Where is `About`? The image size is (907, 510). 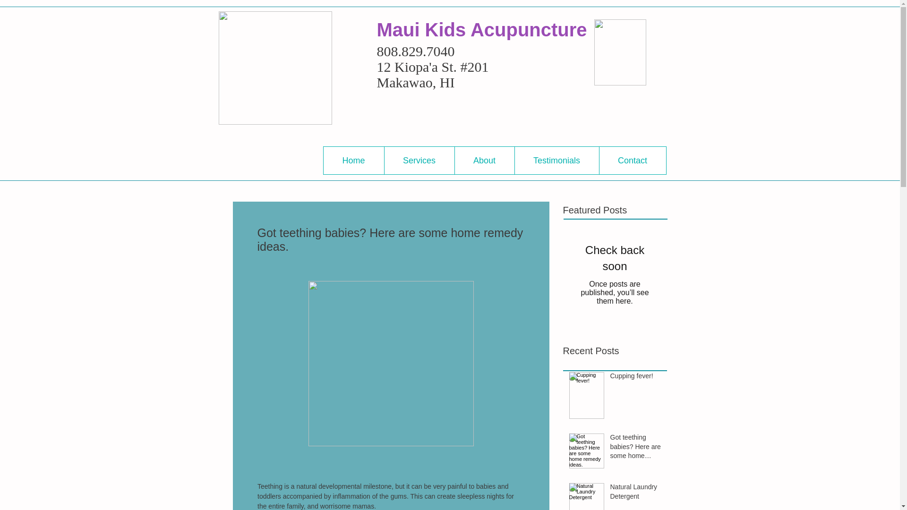 About is located at coordinates (484, 161).